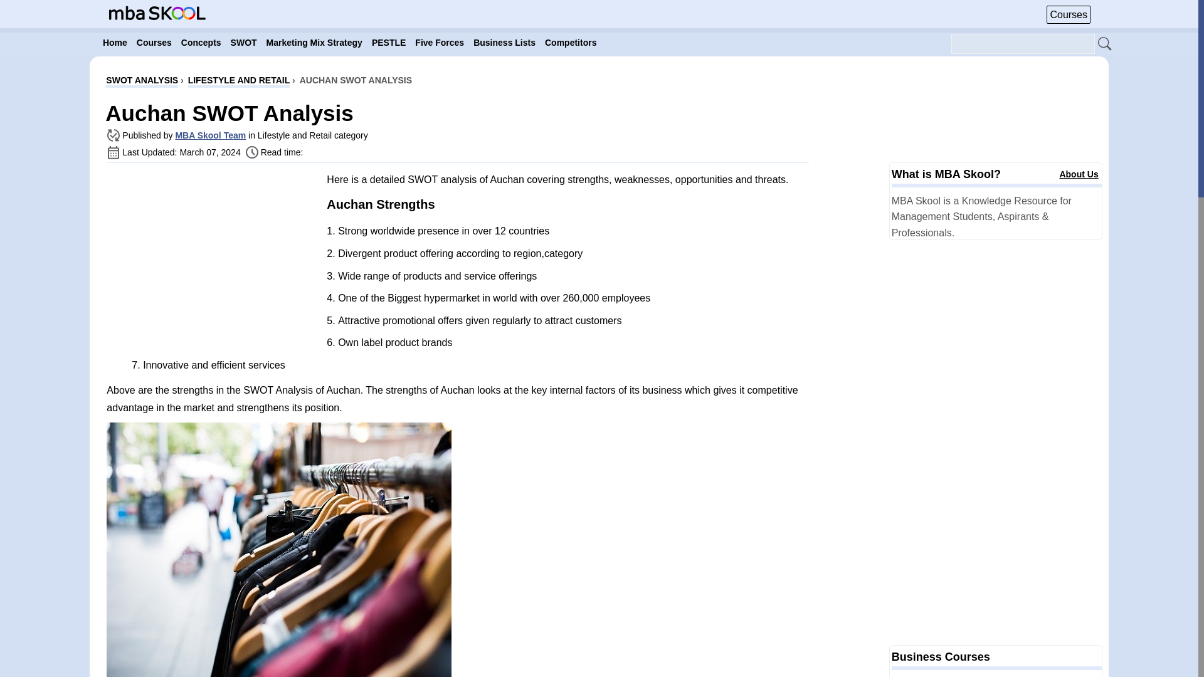 The image size is (1204, 677). What do you see at coordinates (1105, 45) in the screenshot?
I see `Search` at bounding box center [1105, 45].